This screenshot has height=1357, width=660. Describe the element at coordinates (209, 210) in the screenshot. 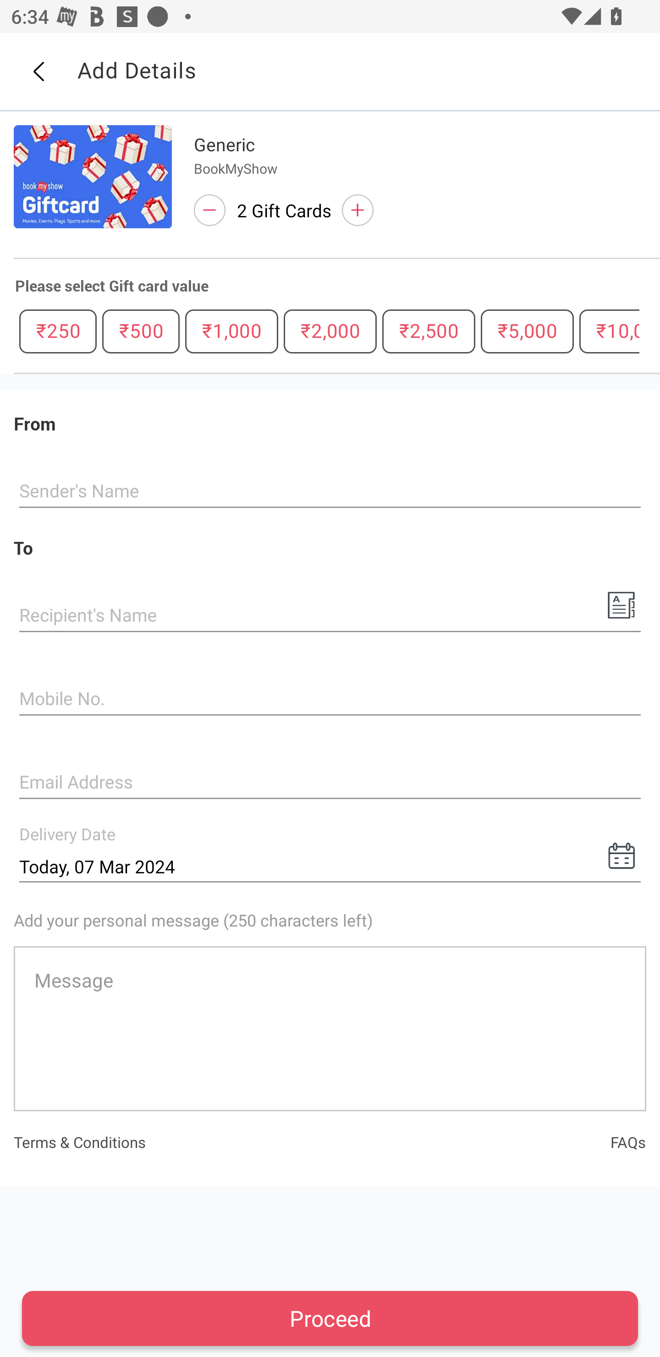

I see `Minus` at that location.